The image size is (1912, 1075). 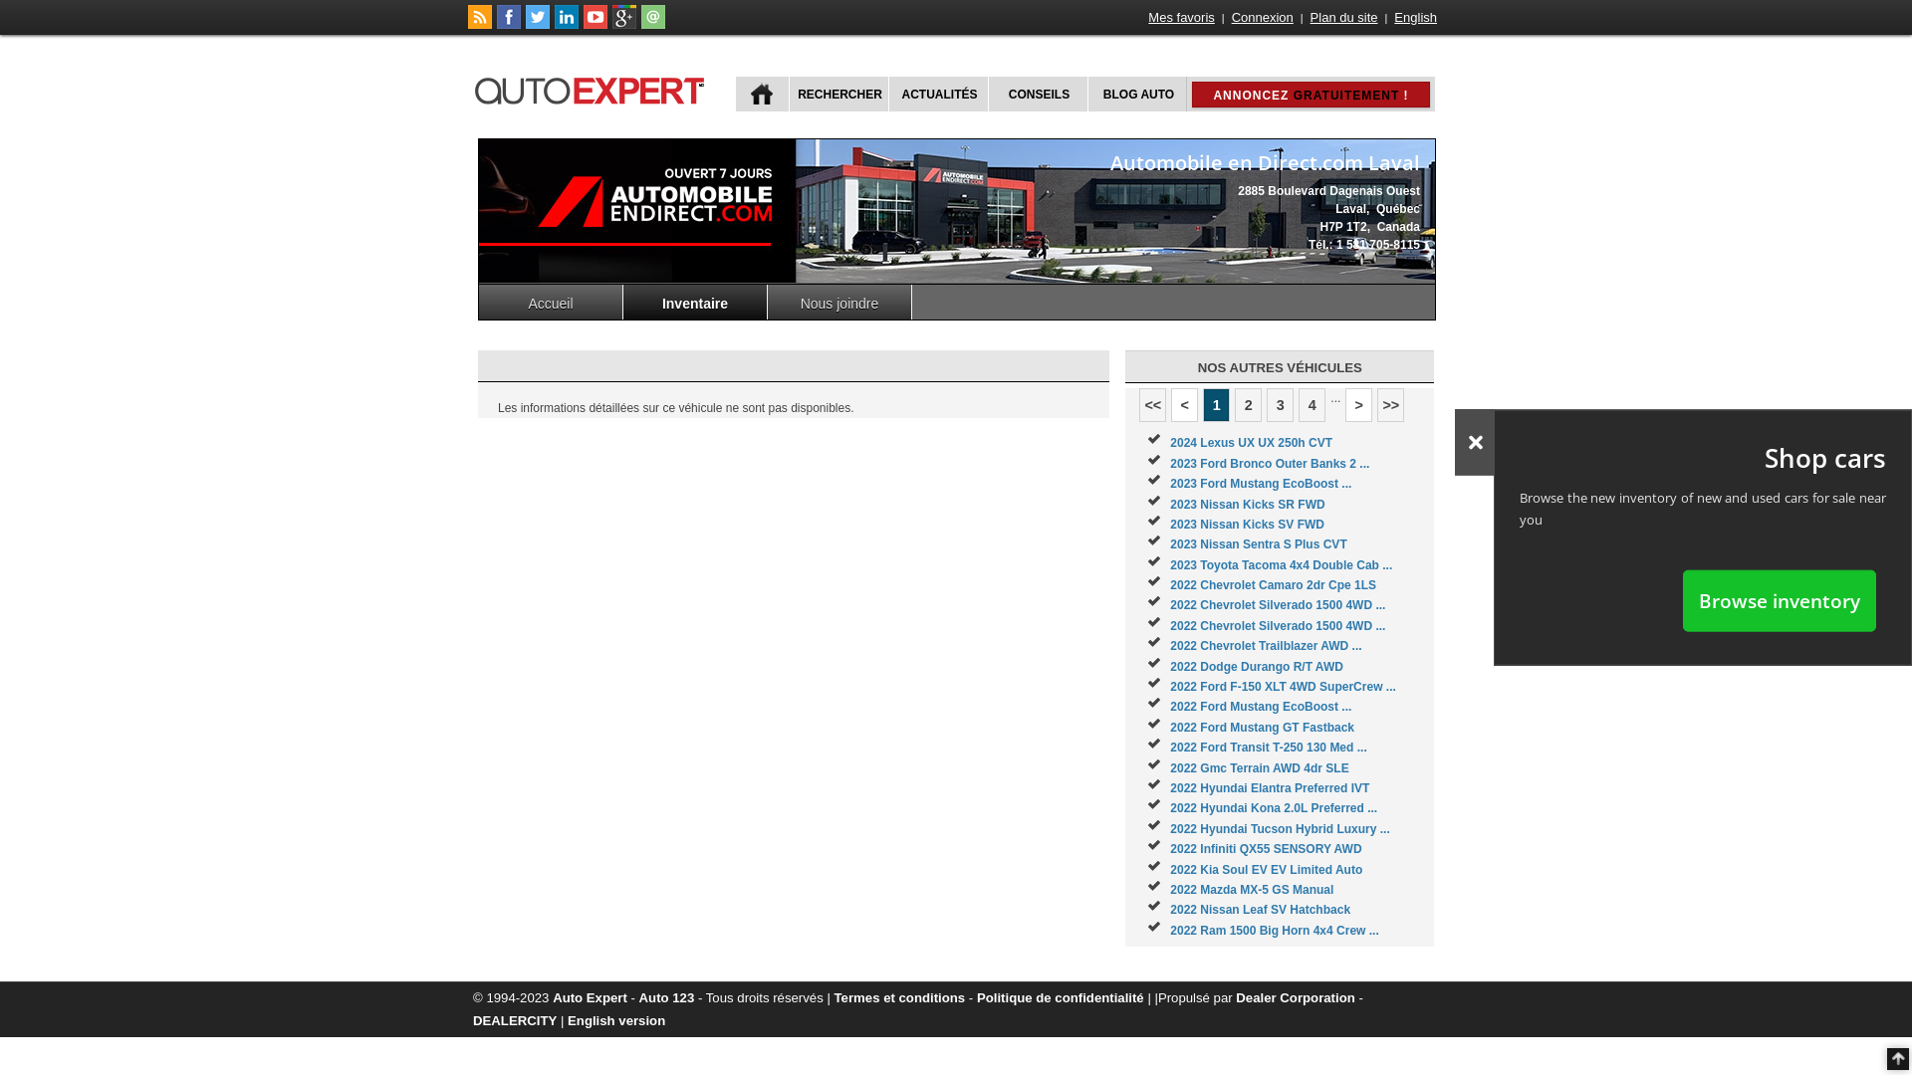 I want to click on 1, so click(x=1217, y=405).